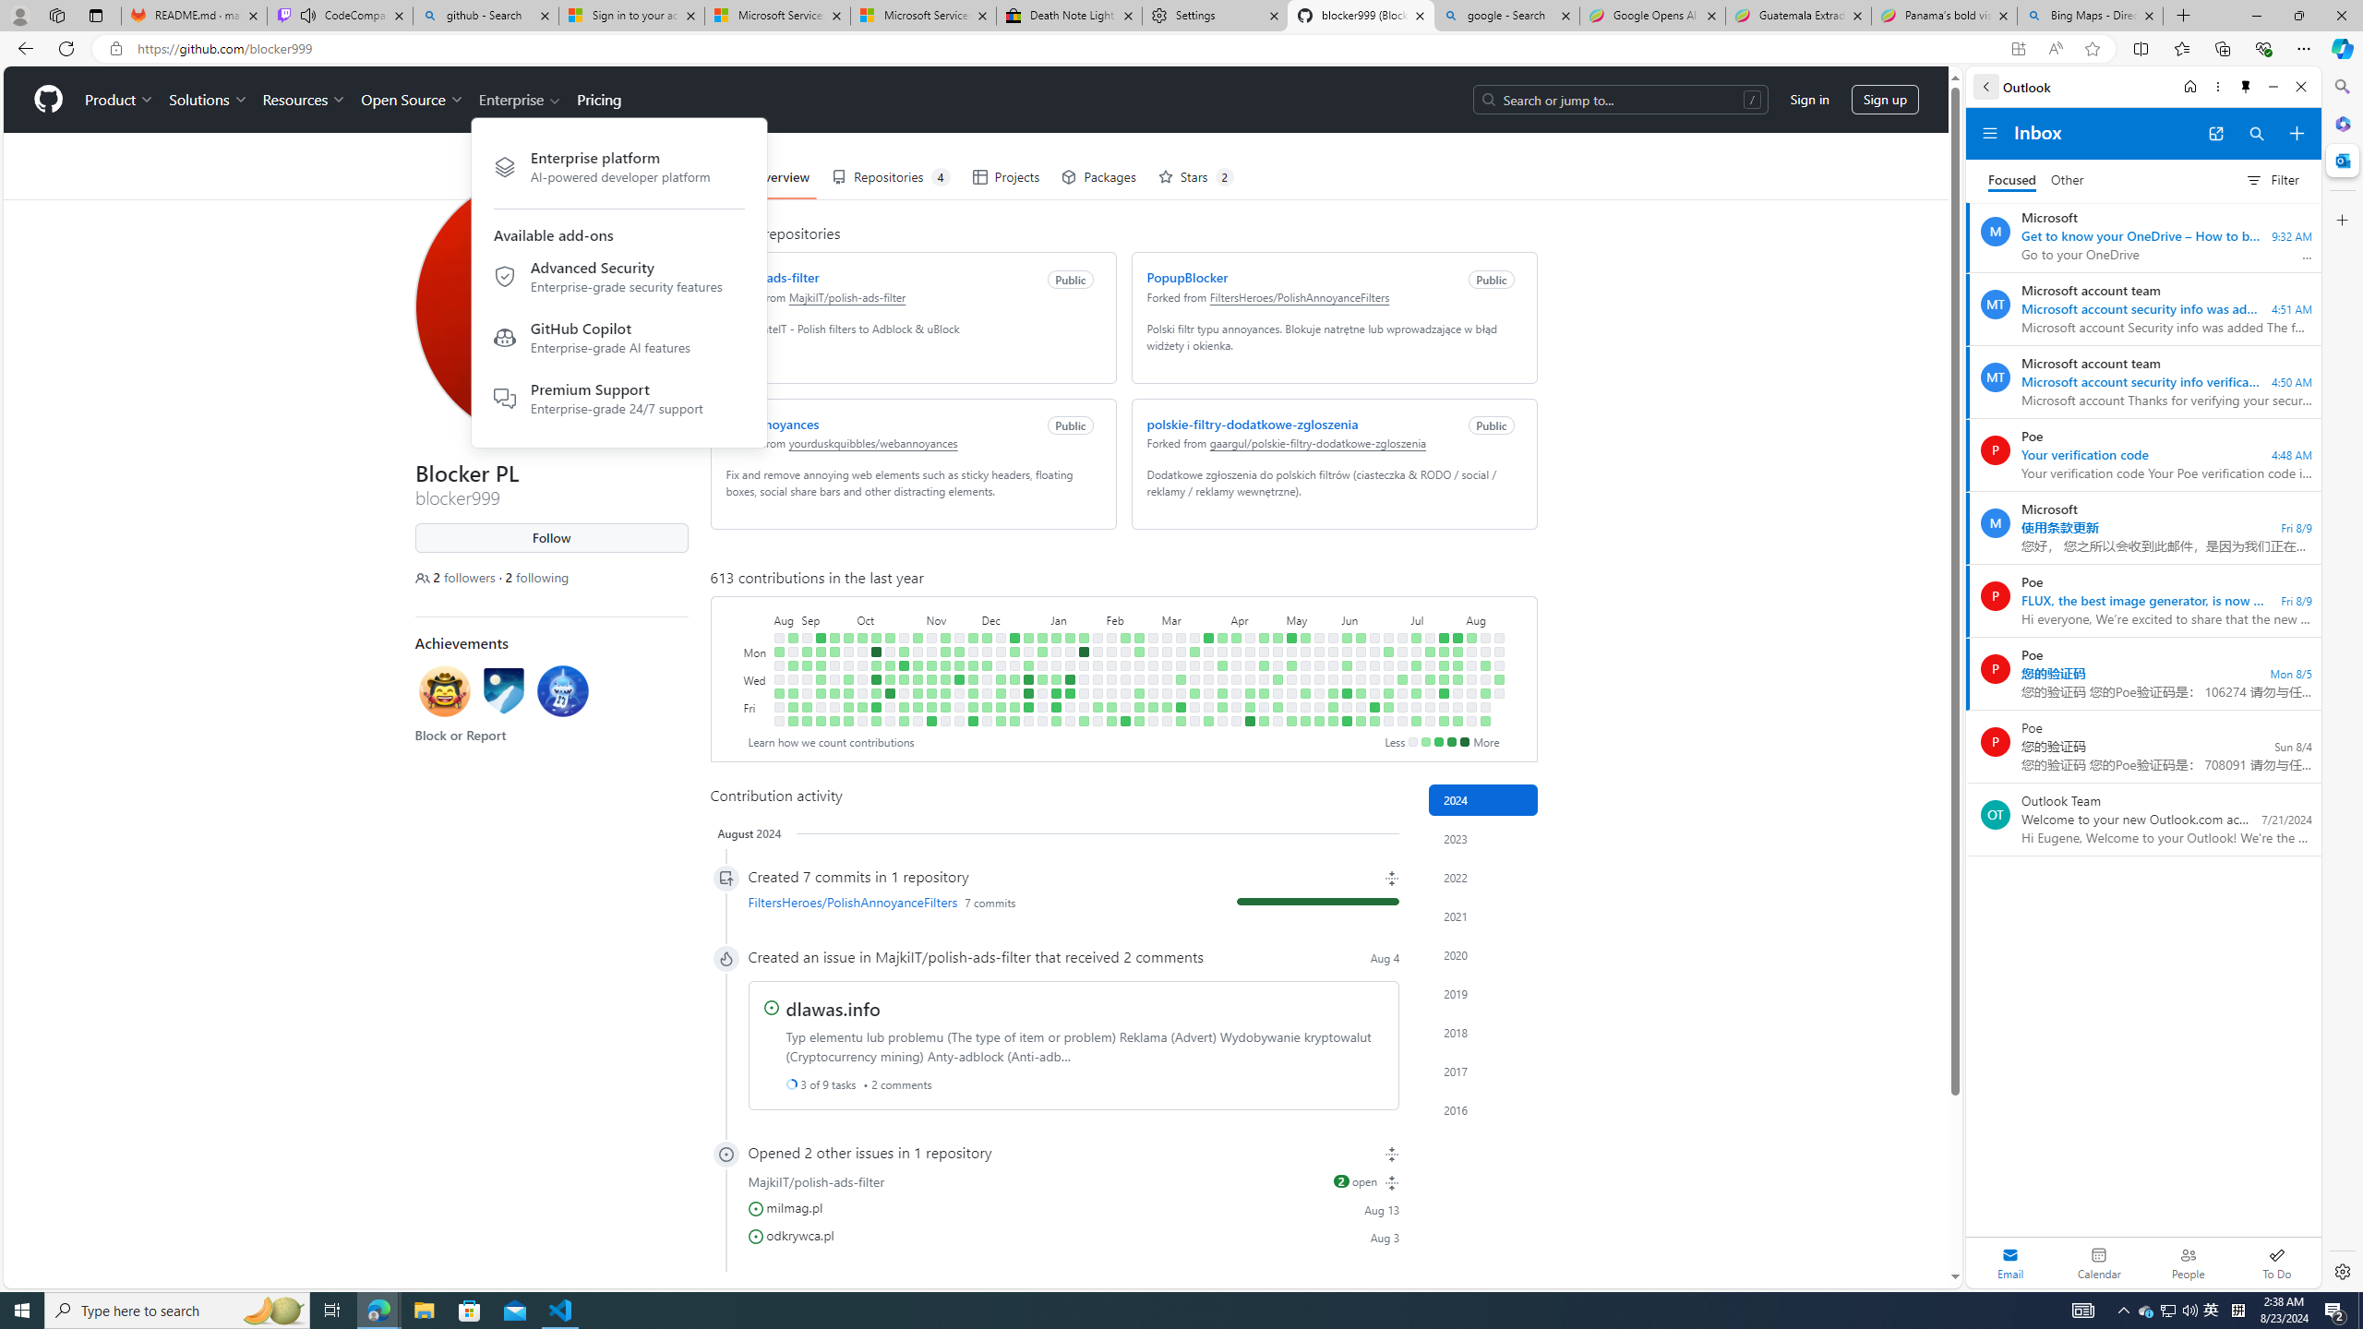  I want to click on No contributions on March 25th., so click(1208, 652).